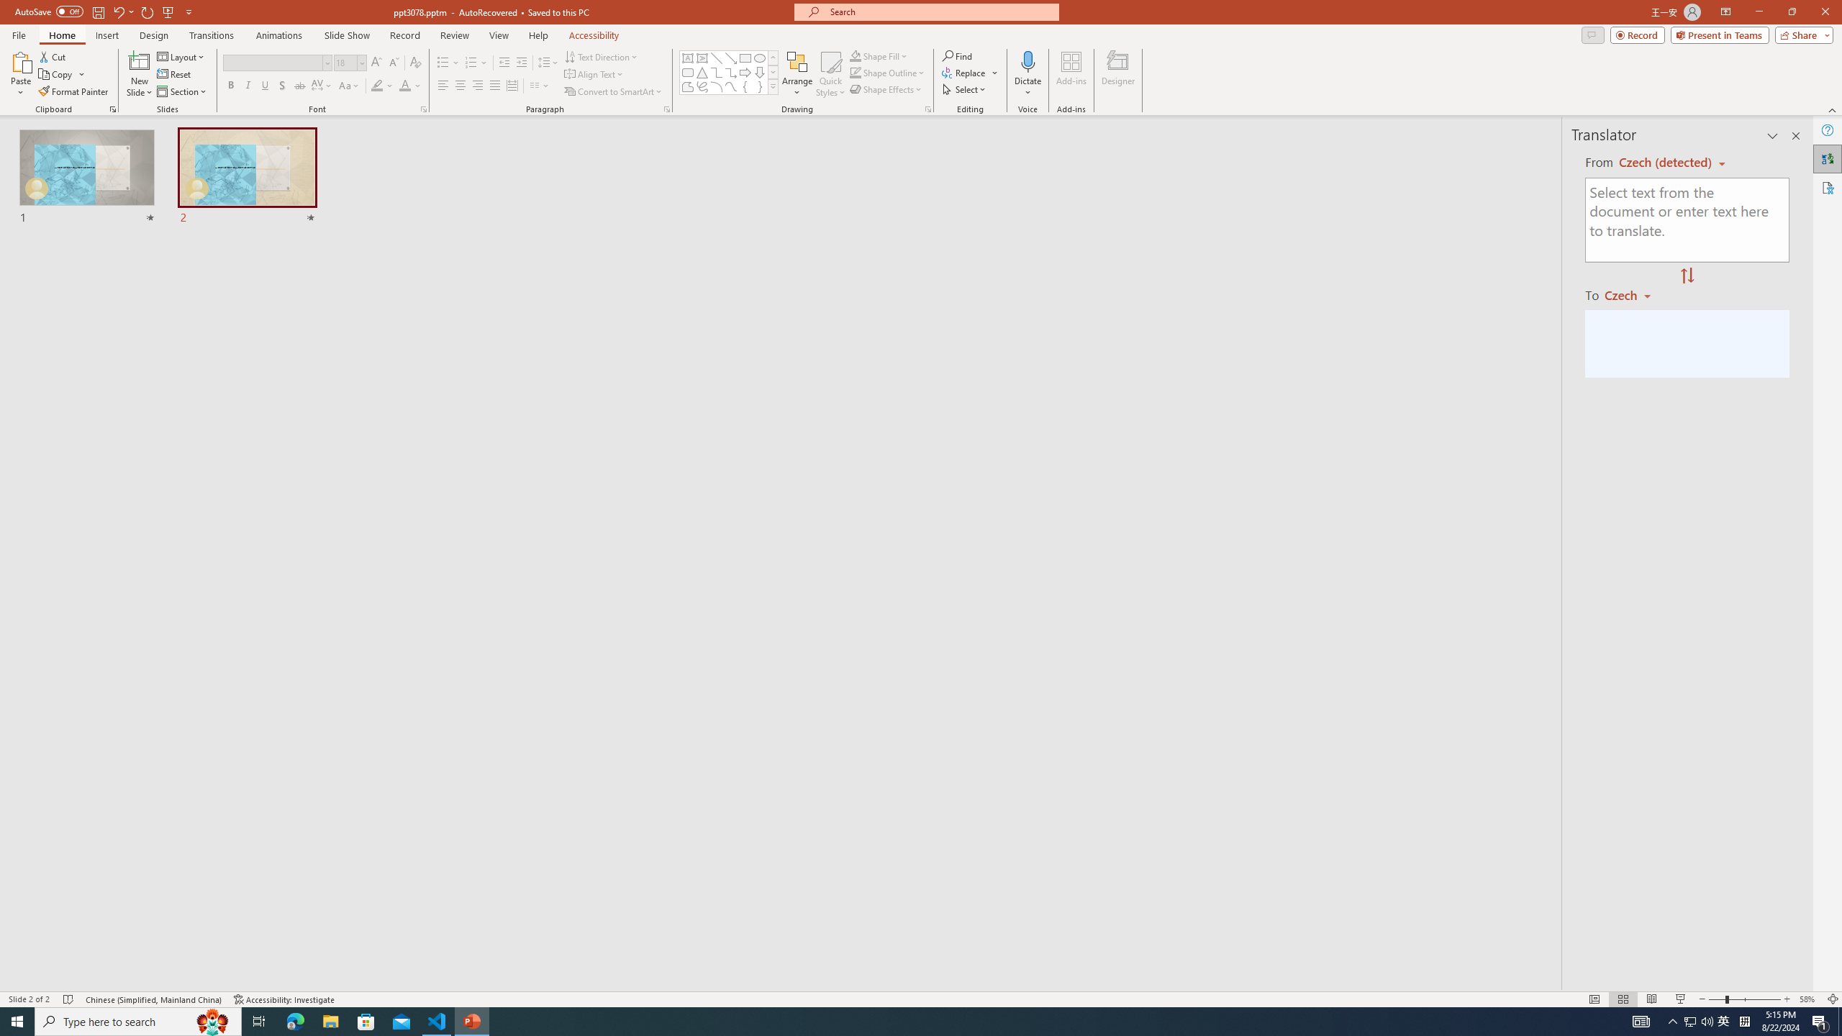 Image resolution: width=1842 pixels, height=1036 pixels. What do you see at coordinates (1027, 61) in the screenshot?
I see `Dictate` at bounding box center [1027, 61].